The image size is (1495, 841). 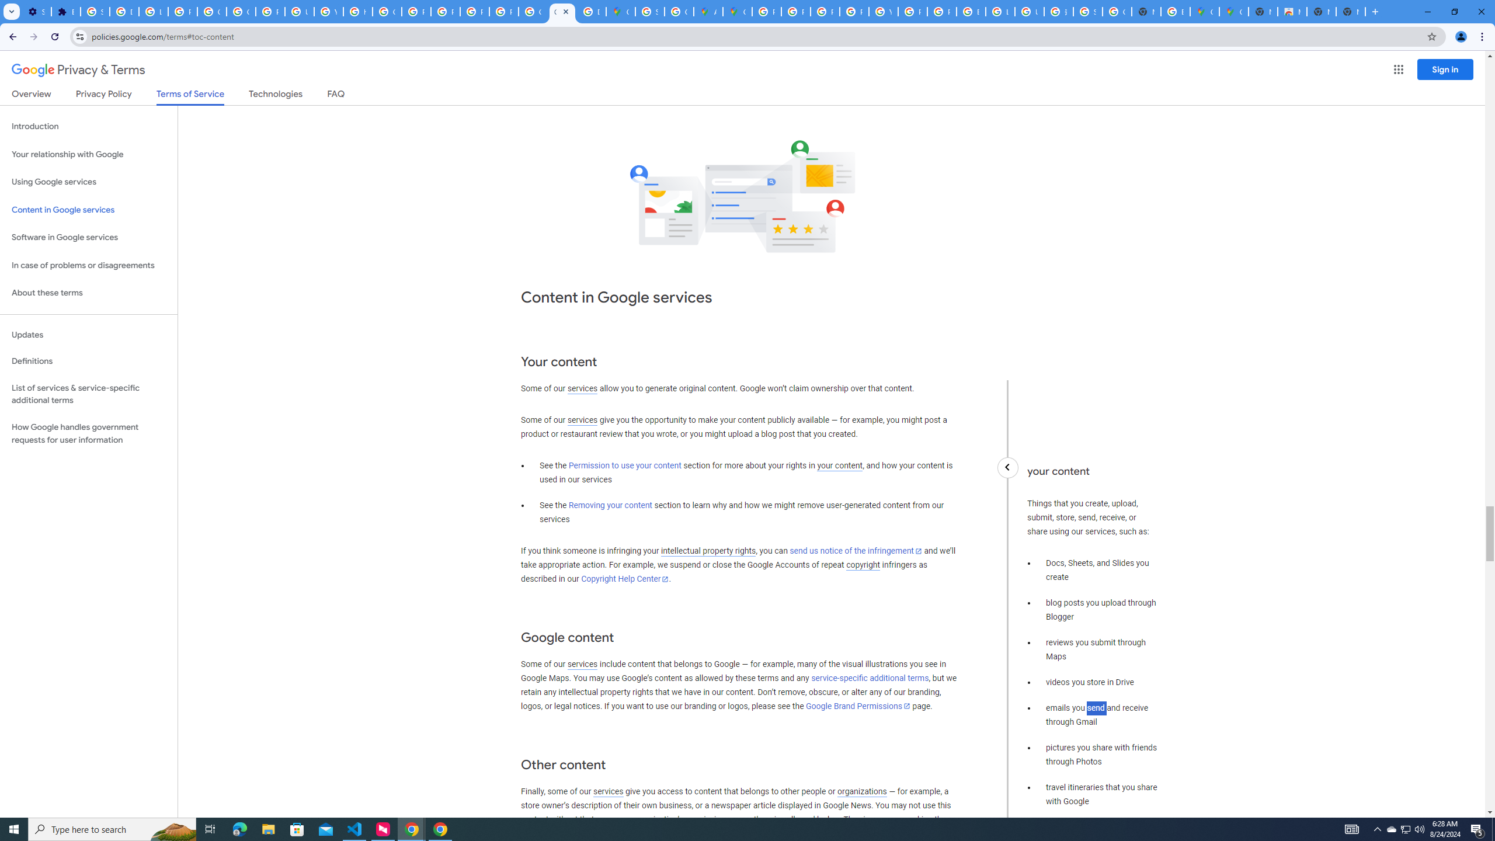 I want to click on services, so click(x=607, y=792).